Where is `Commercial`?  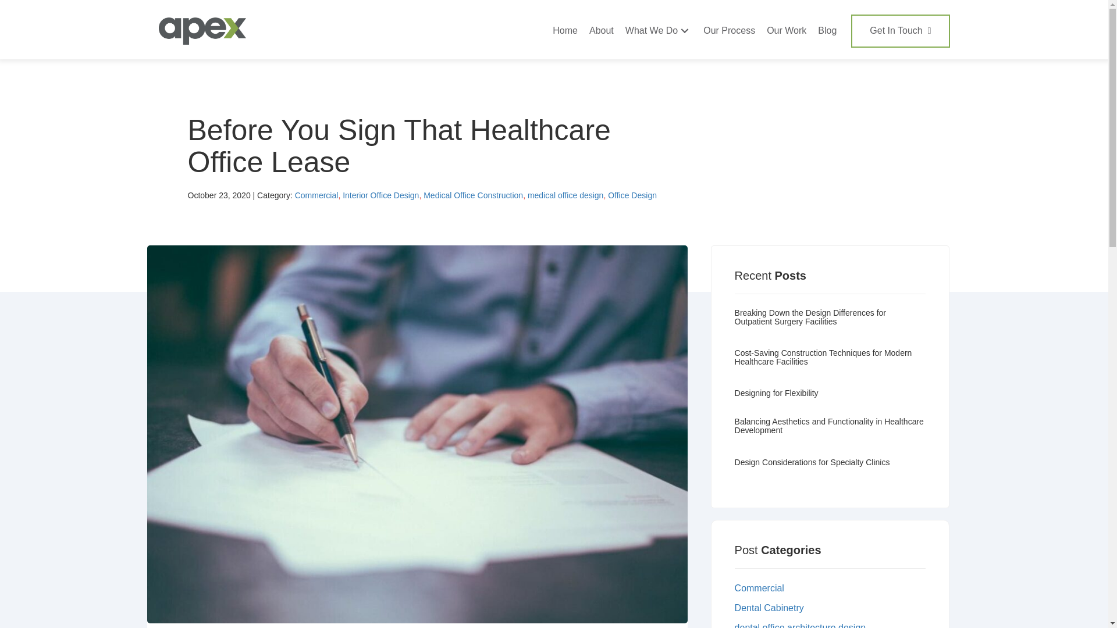
Commercial is located at coordinates (830, 588).